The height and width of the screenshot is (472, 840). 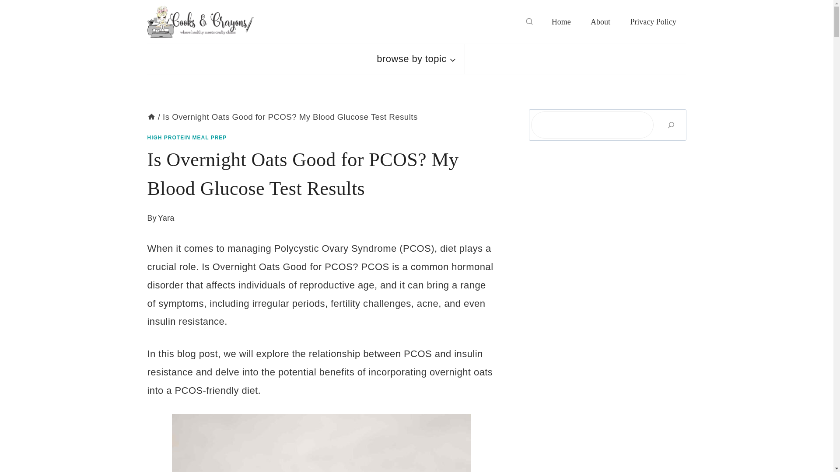 I want to click on browse by topic, so click(x=416, y=59).